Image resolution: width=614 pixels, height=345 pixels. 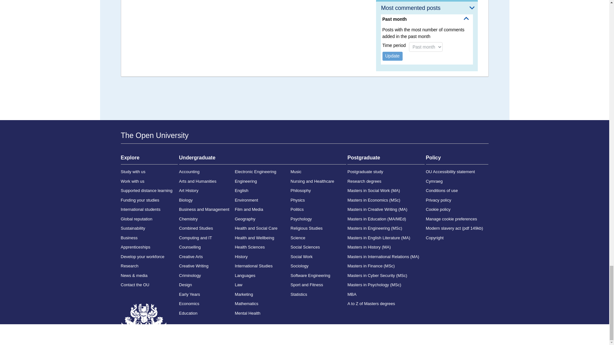 I want to click on Hide options, so click(x=466, y=18).